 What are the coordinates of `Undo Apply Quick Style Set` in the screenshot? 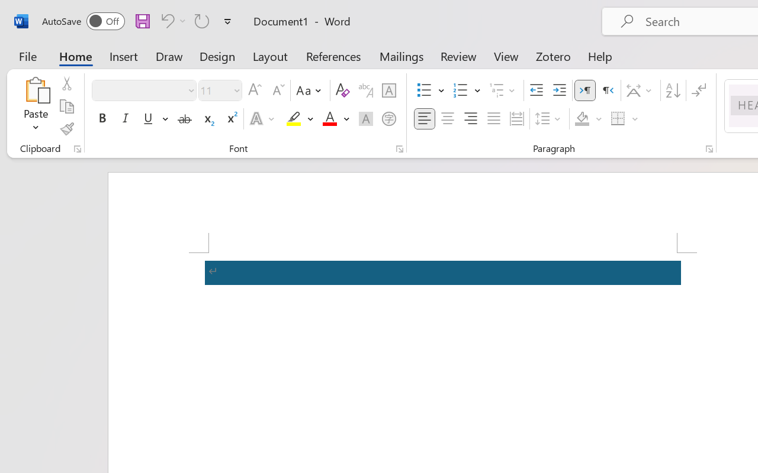 It's located at (166, 21).